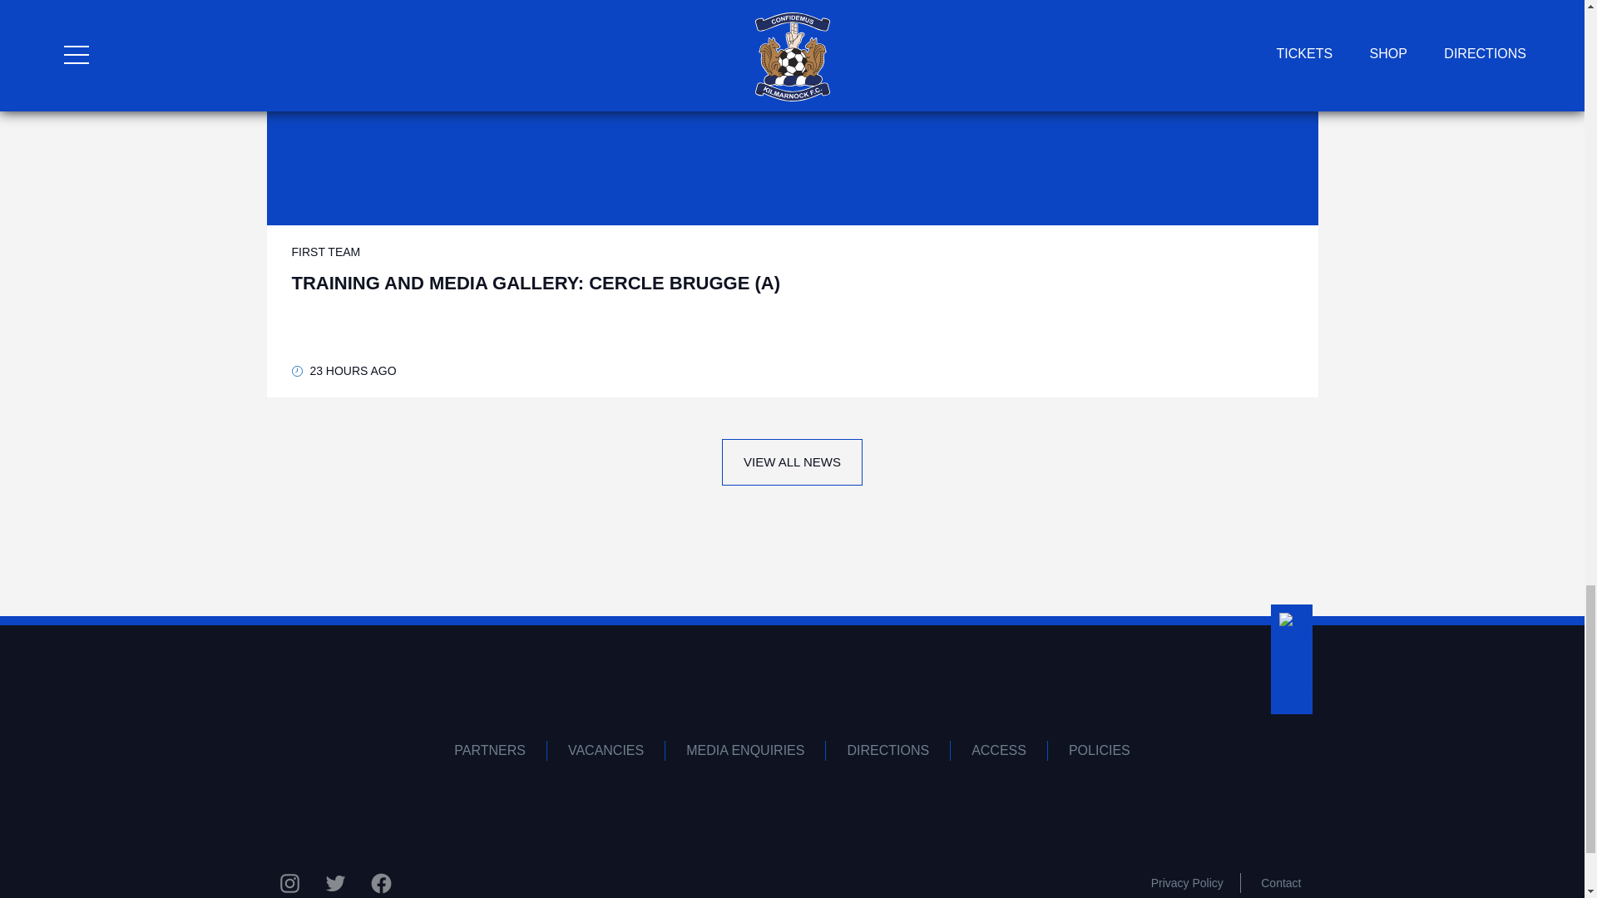 This screenshot has width=1597, height=898. I want to click on VACANCIES, so click(606, 750).